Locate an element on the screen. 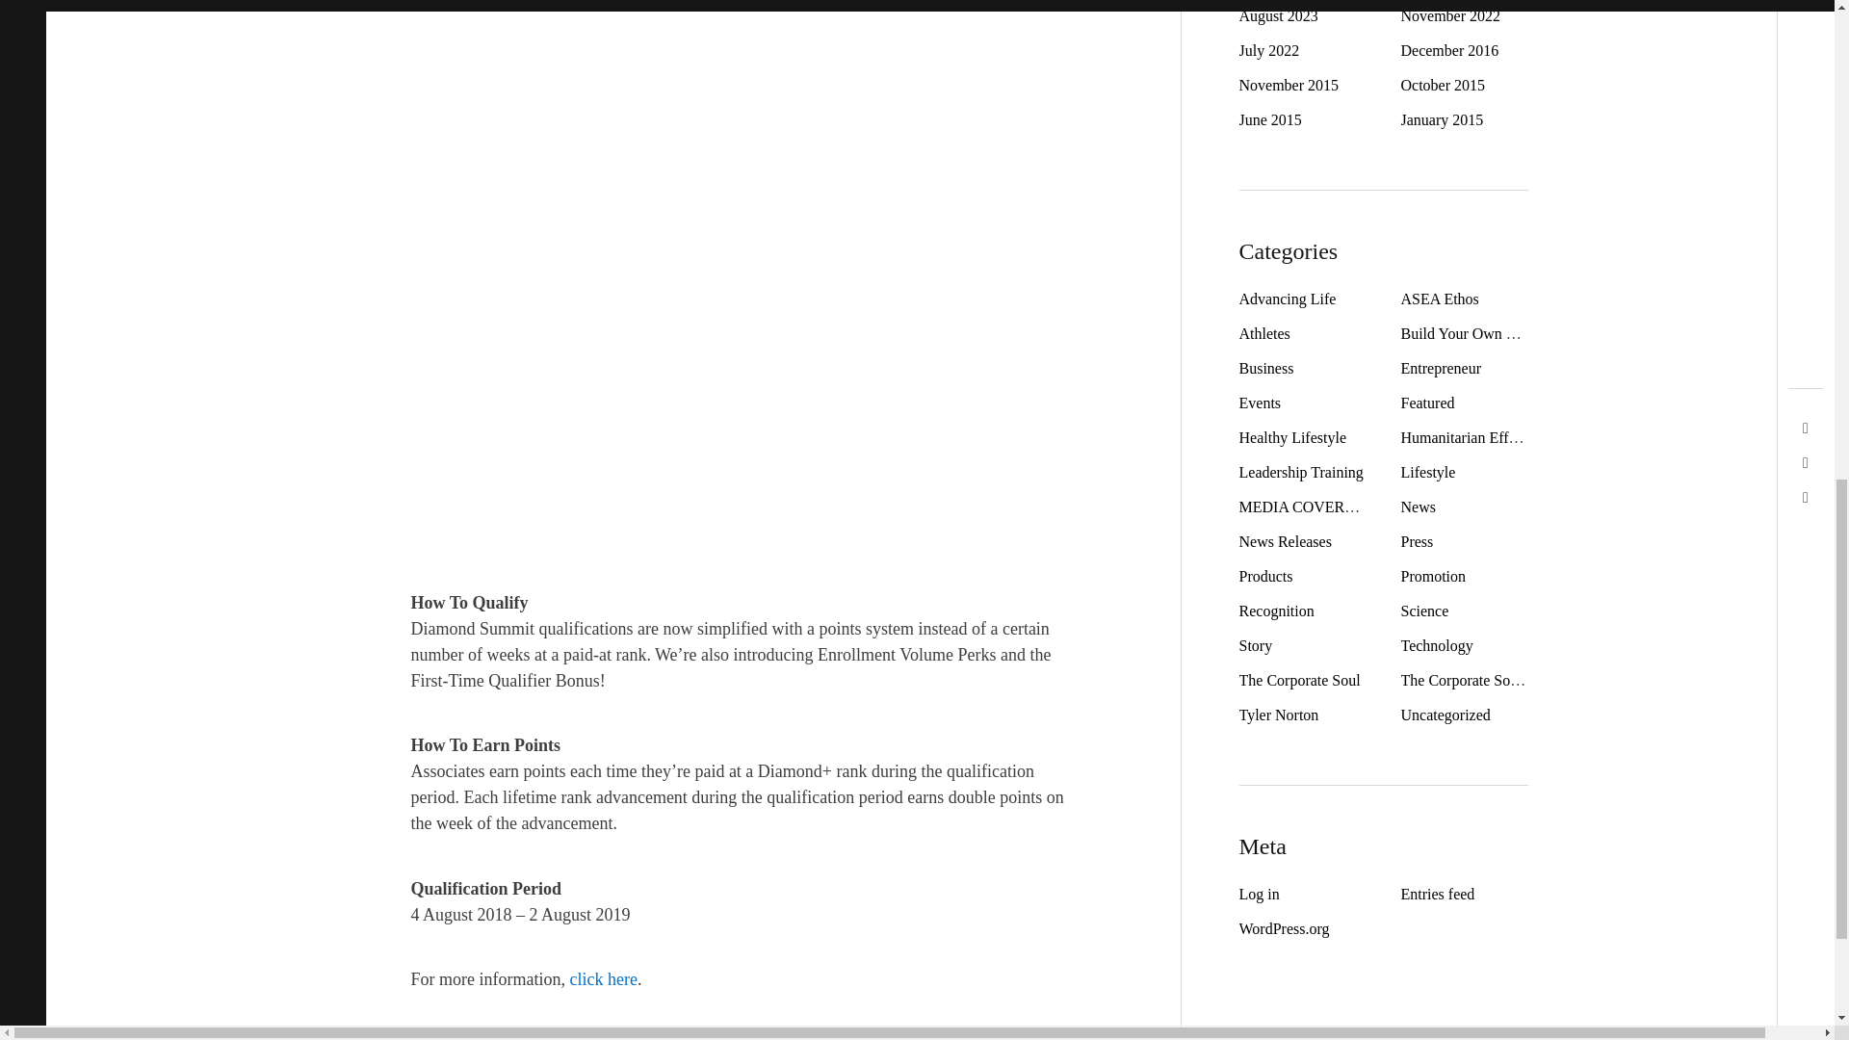  January 2015 is located at coordinates (1441, 119).